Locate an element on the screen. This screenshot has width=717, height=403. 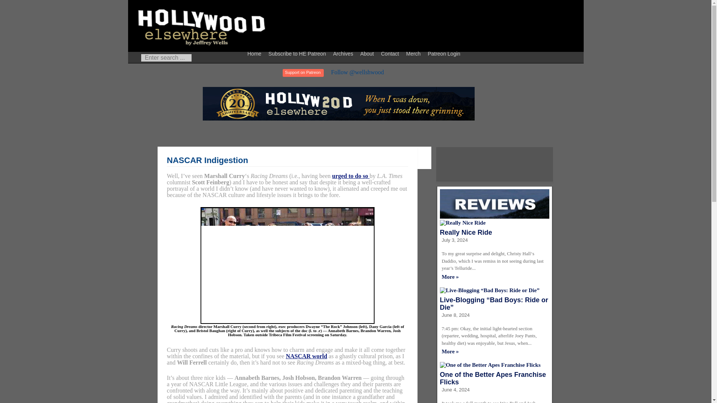
Merch is located at coordinates (414, 53).